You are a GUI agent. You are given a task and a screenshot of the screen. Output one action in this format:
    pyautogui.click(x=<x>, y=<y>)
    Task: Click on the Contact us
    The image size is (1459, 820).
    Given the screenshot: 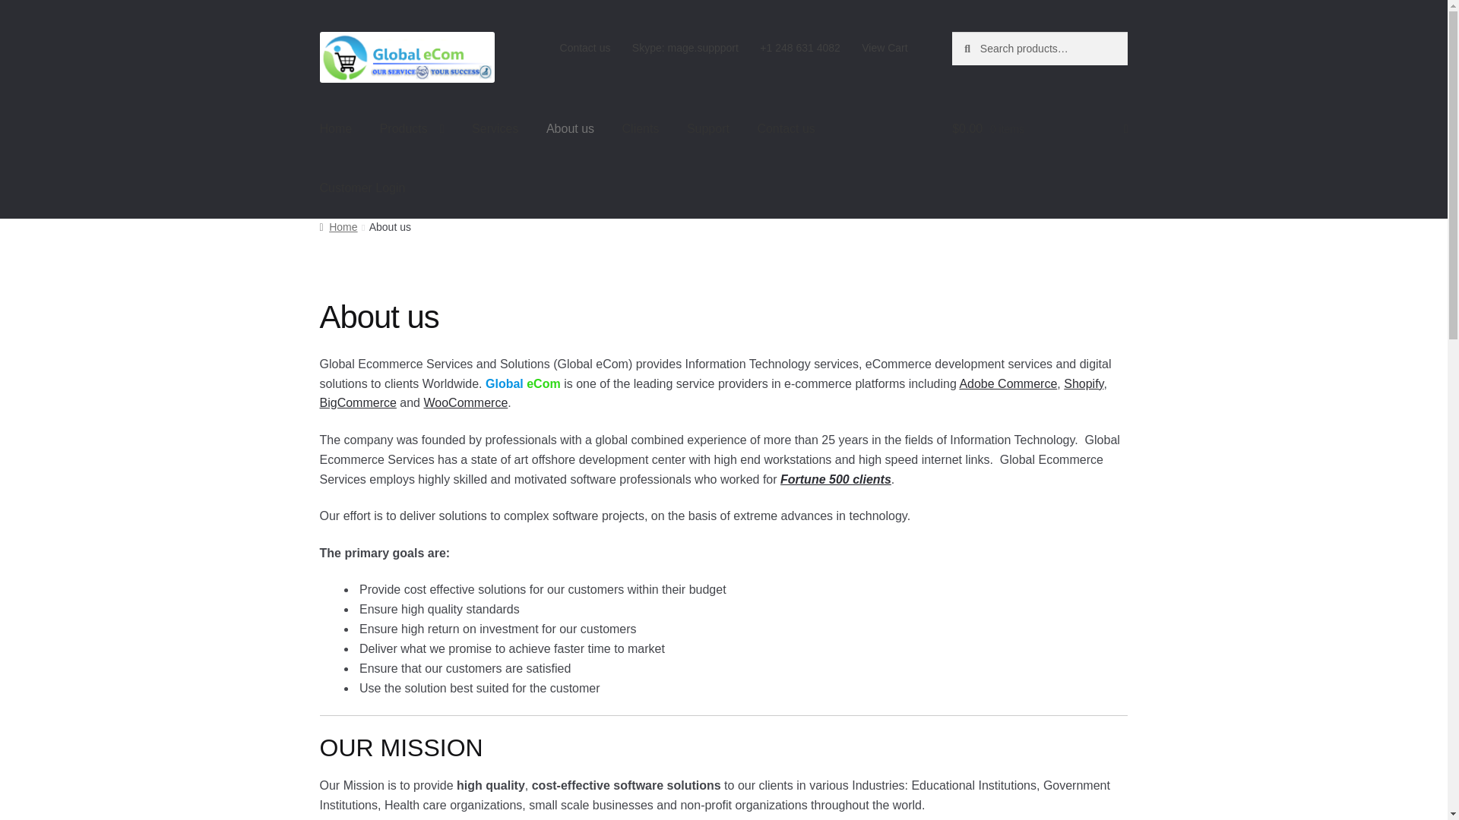 What is the action you would take?
    pyautogui.click(x=786, y=129)
    